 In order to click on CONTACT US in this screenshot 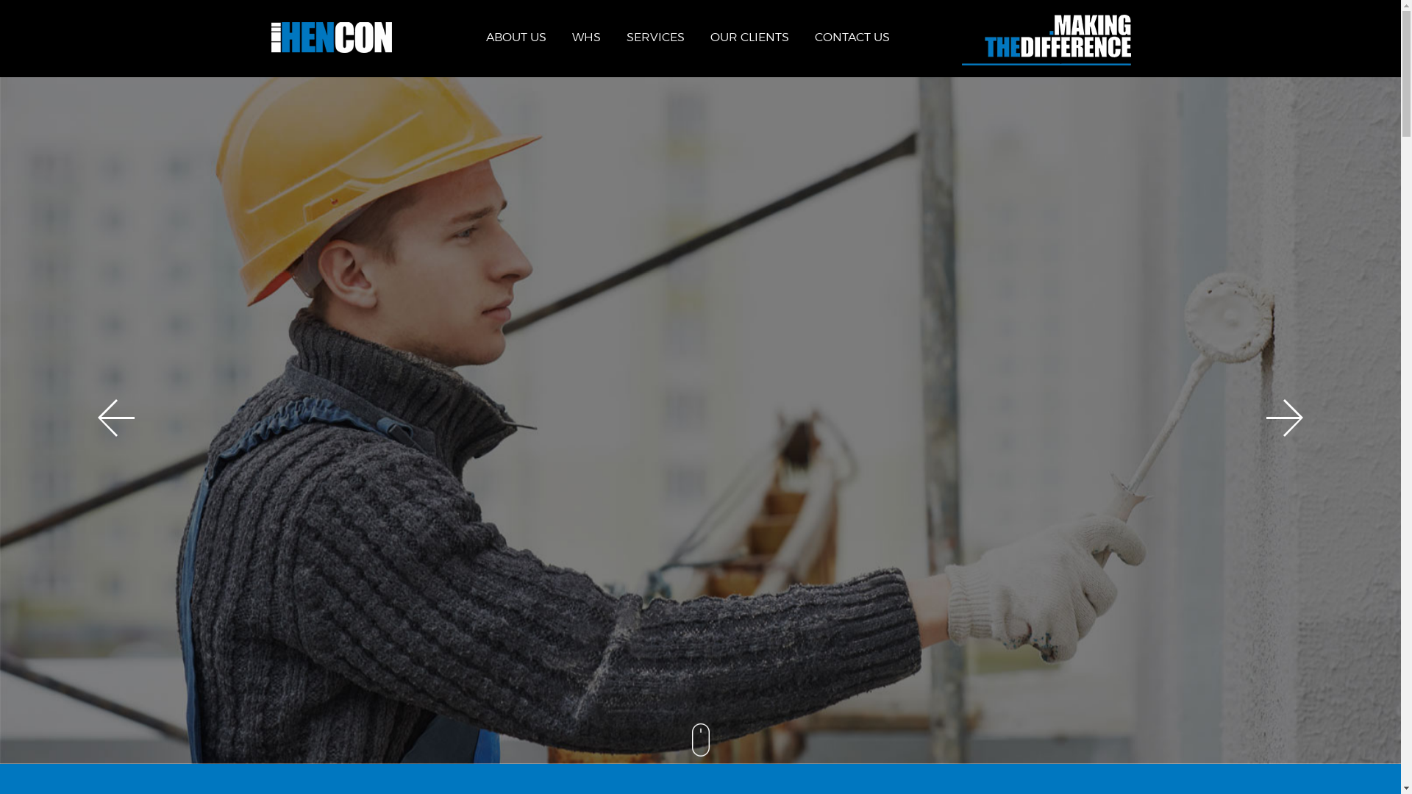, I will do `click(852, 37)`.